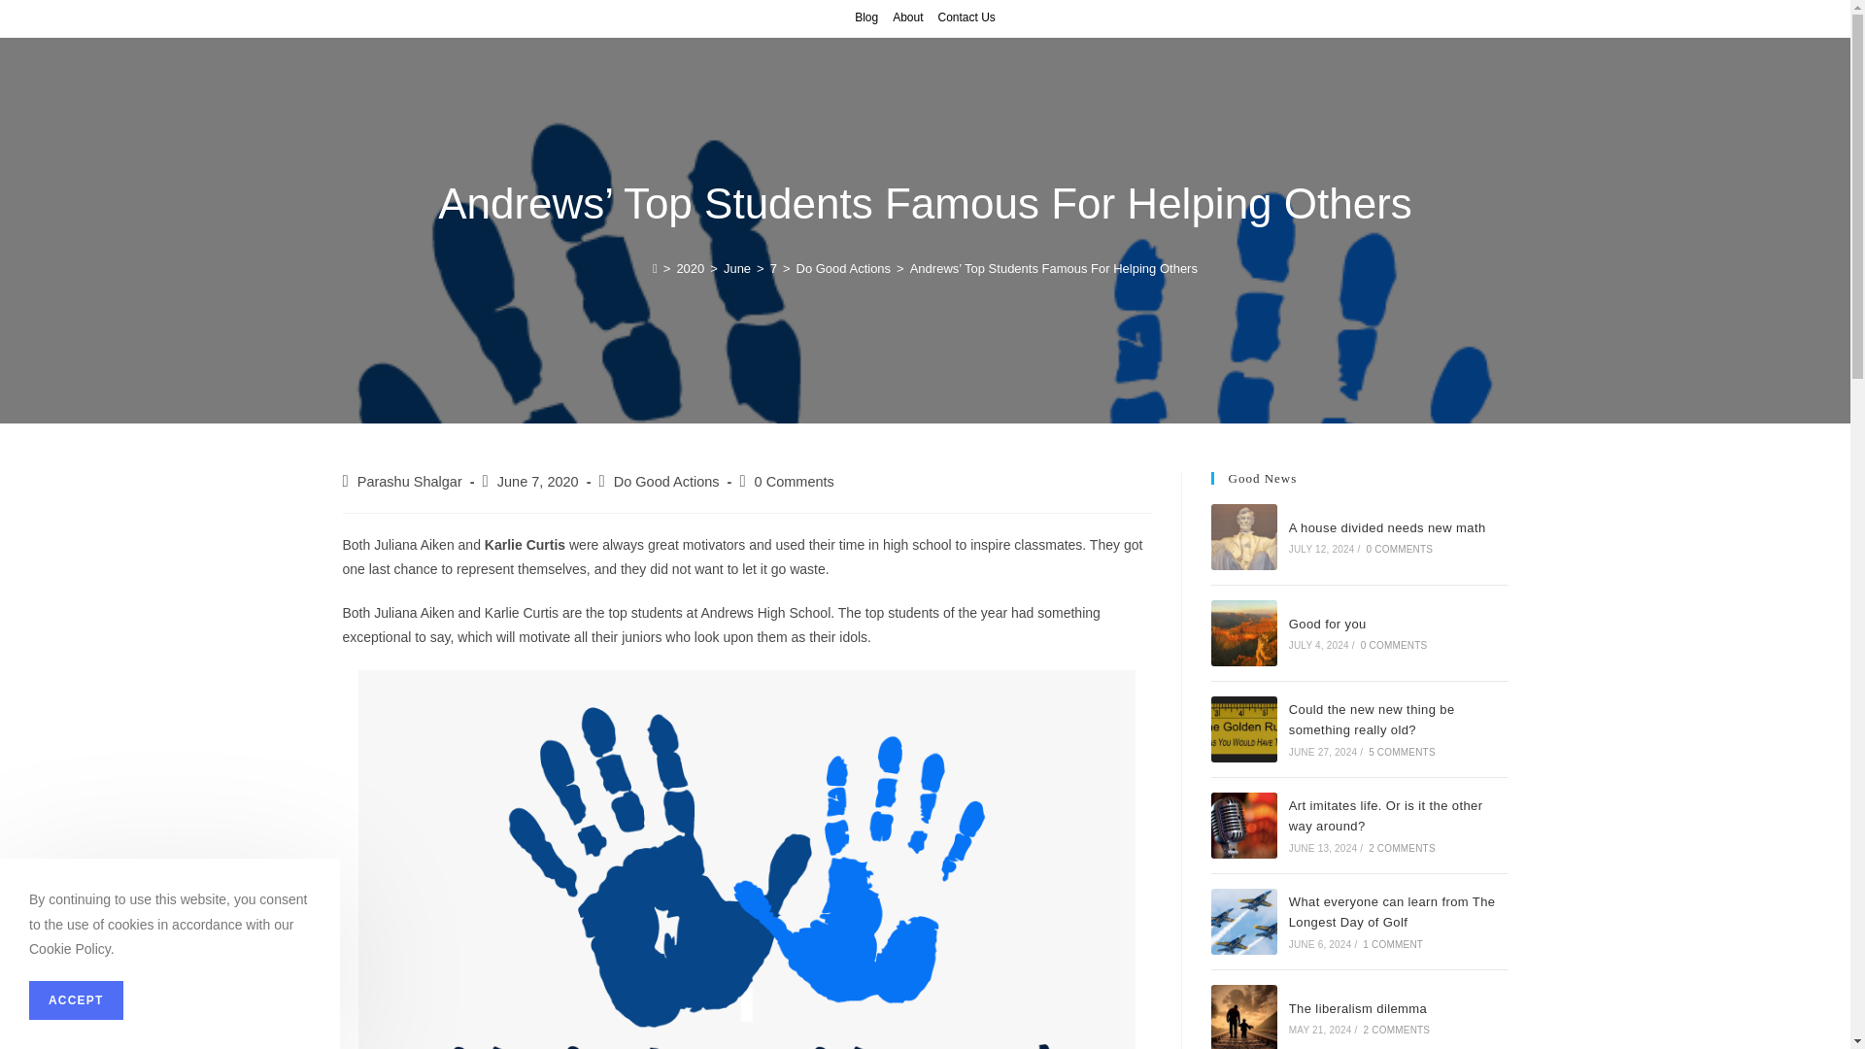 Image resolution: width=1865 pixels, height=1049 pixels. I want to click on What everyone can learn from The Longest Day of Golf, so click(1243, 921).